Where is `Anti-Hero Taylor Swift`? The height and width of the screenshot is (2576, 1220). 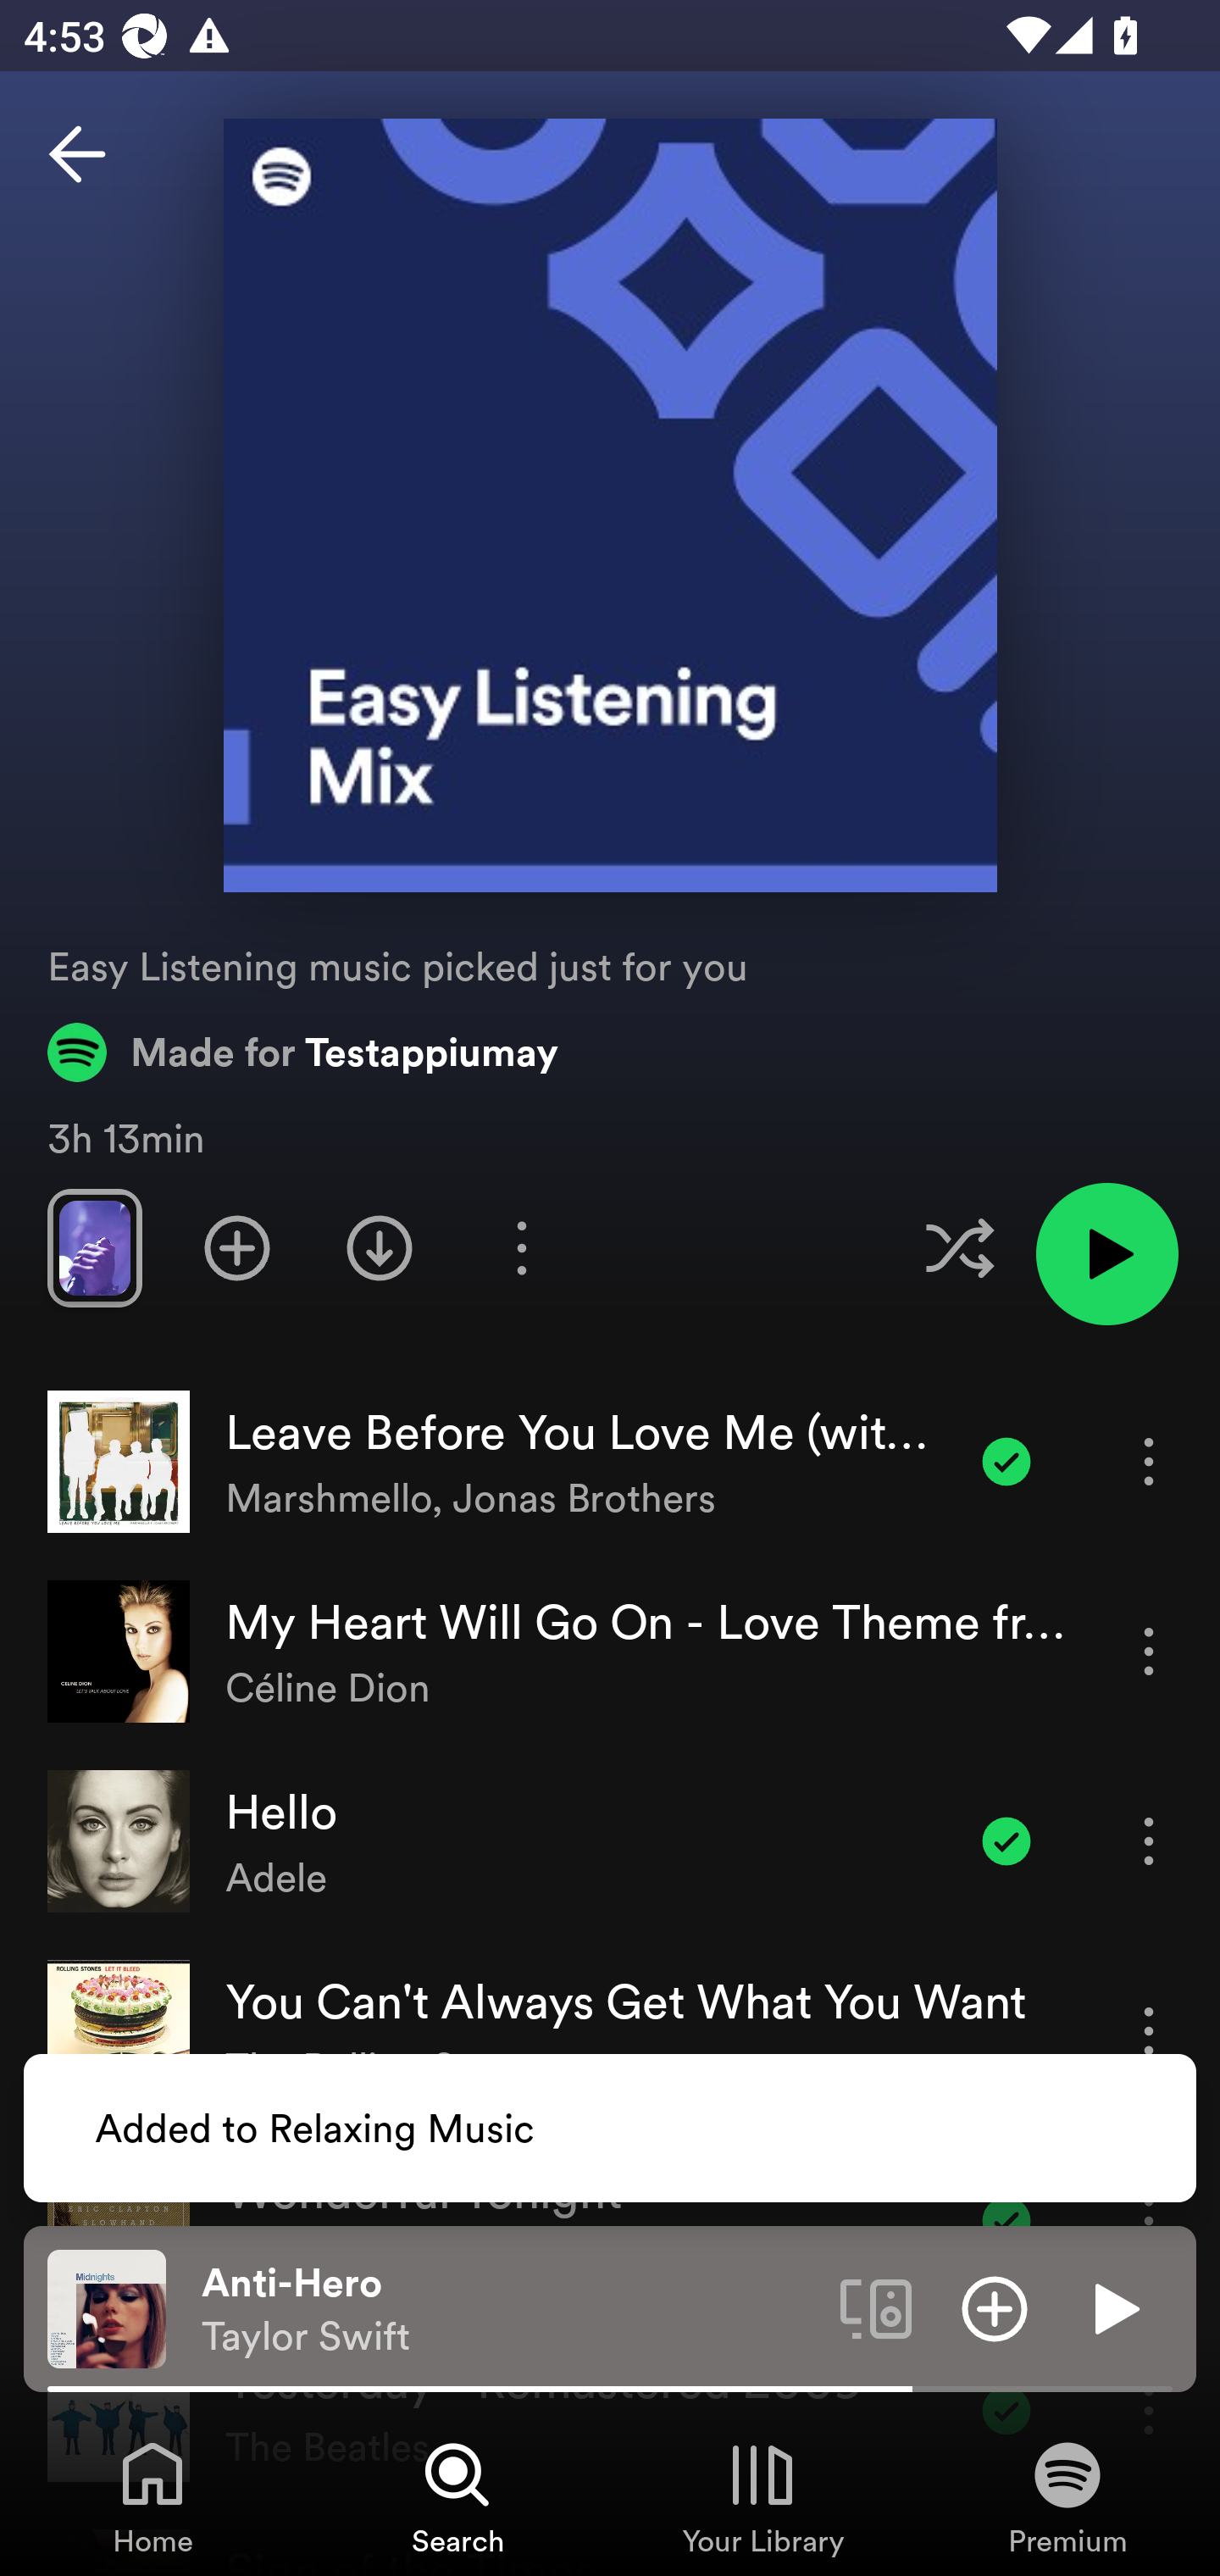
Anti-Hero Taylor Swift is located at coordinates (508, 2309).